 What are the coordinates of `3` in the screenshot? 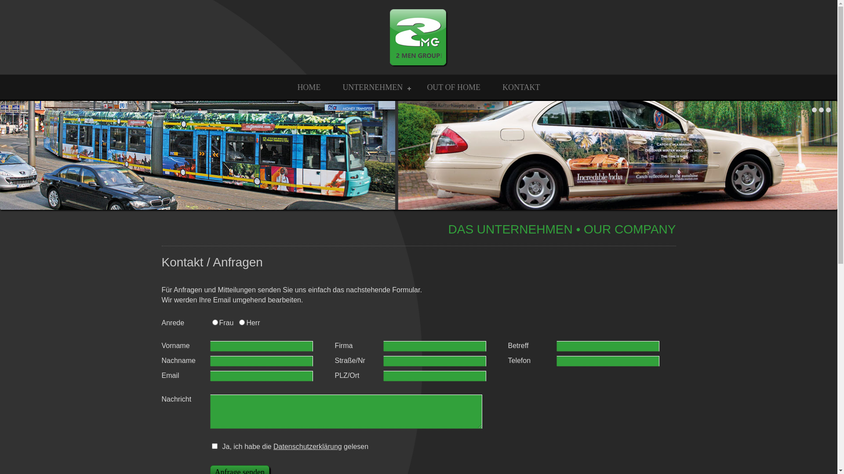 It's located at (828, 110).